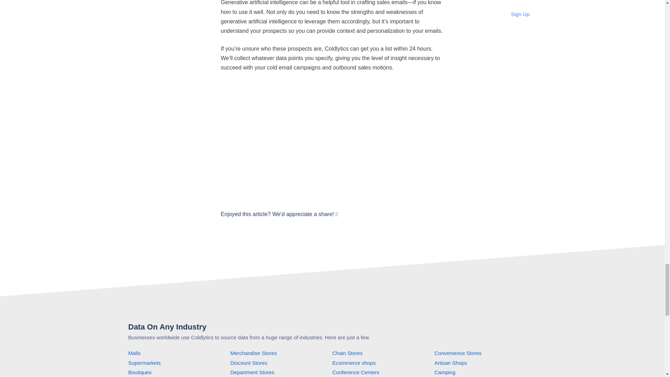 The width and height of the screenshot is (670, 377). What do you see at coordinates (458, 353) in the screenshot?
I see `Convenience Stores` at bounding box center [458, 353].